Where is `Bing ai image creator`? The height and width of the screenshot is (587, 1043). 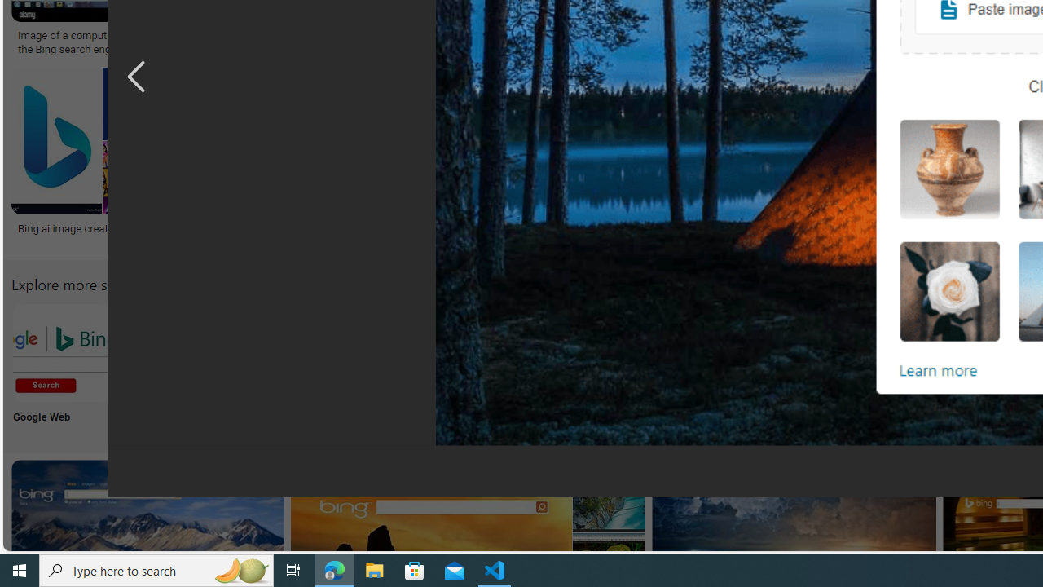
Bing ai image creator is located at coordinates (93, 227).